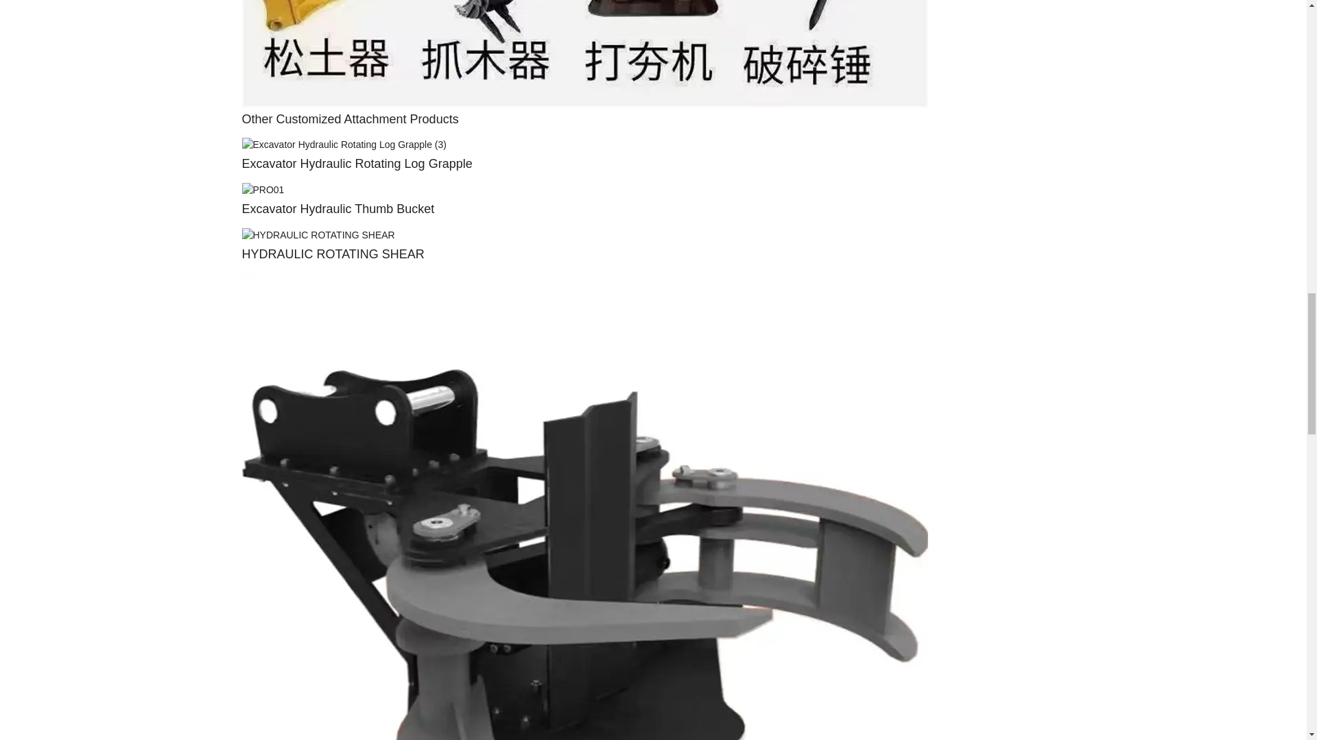 This screenshot has width=1317, height=740. I want to click on Excavator Hydraulic Rotating Log Grapple, so click(356, 163).